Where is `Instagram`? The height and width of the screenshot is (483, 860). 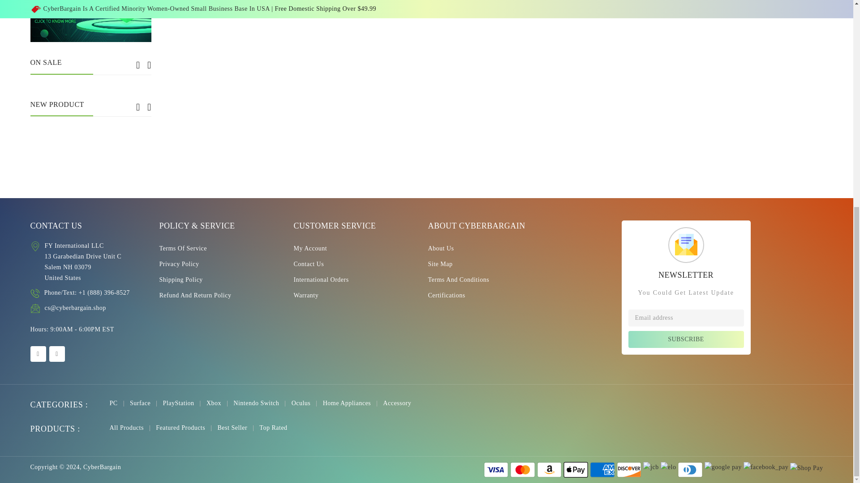
Instagram is located at coordinates (57, 354).